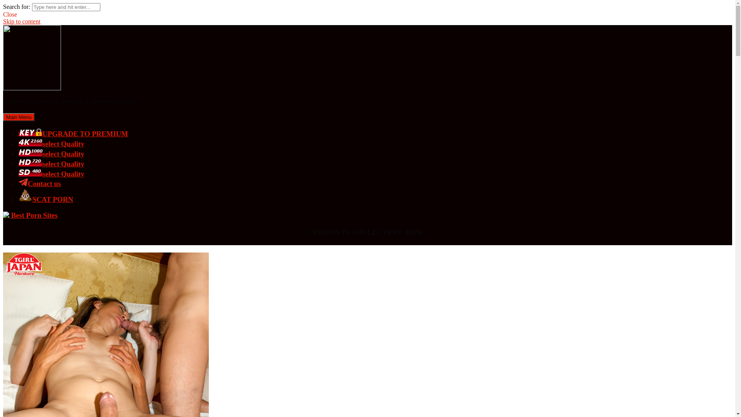 The height and width of the screenshot is (417, 741). Describe the element at coordinates (22, 22) in the screenshot. I see `Skip to content` at that location.